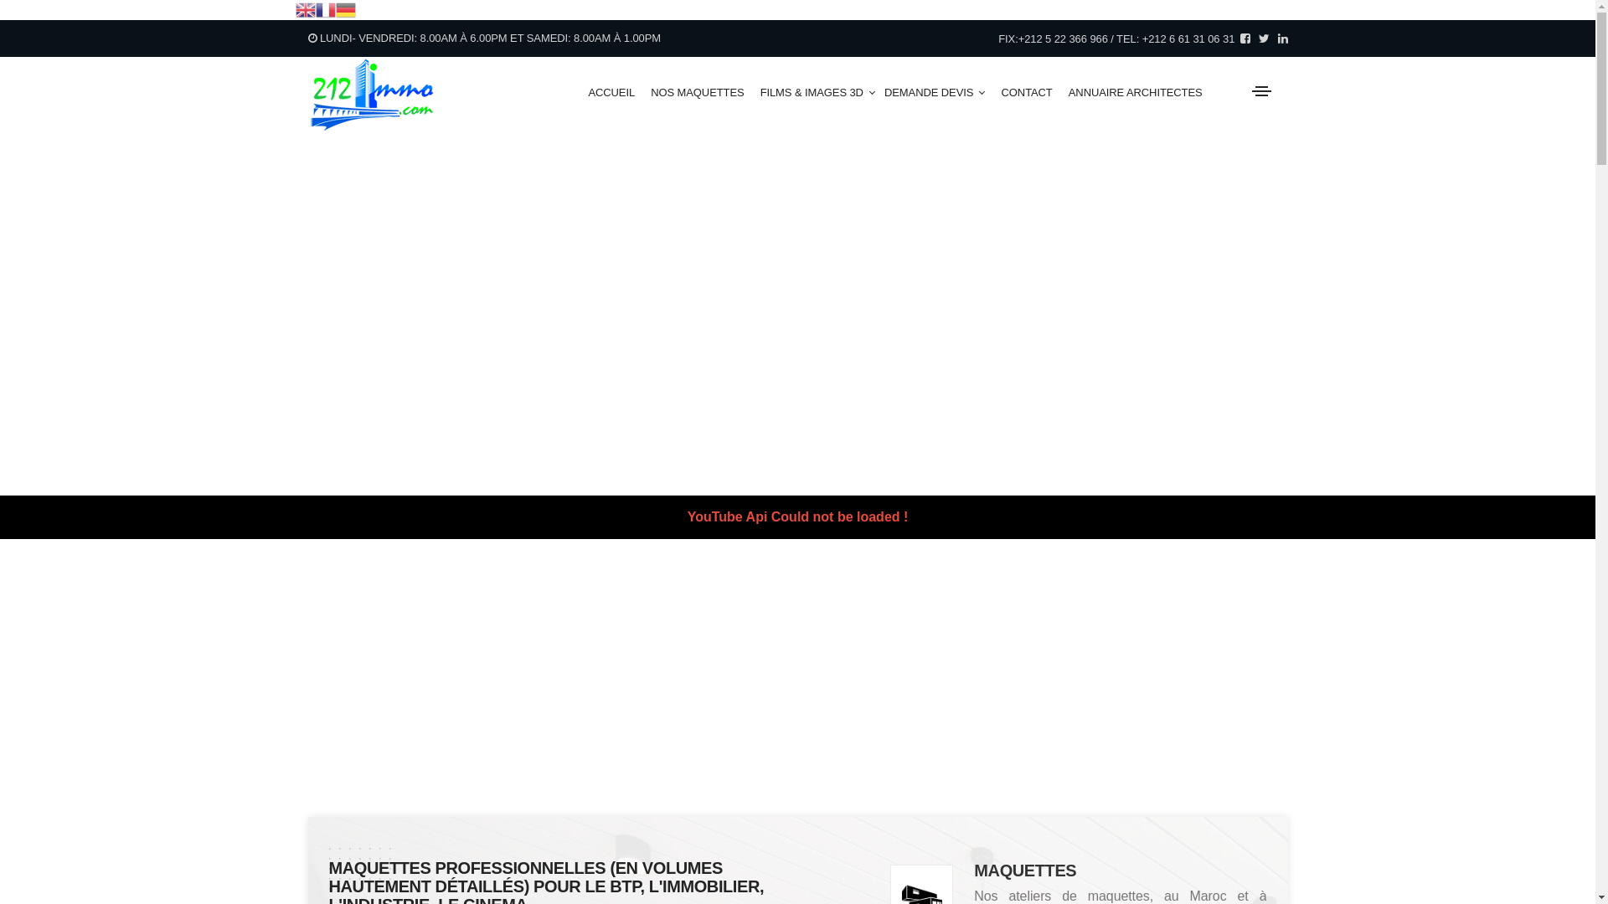 The image size is (1608, 904). Describe the element at coordinates (928, 689) in the screenshot. I see `commercial@212-immo.com` at that location.